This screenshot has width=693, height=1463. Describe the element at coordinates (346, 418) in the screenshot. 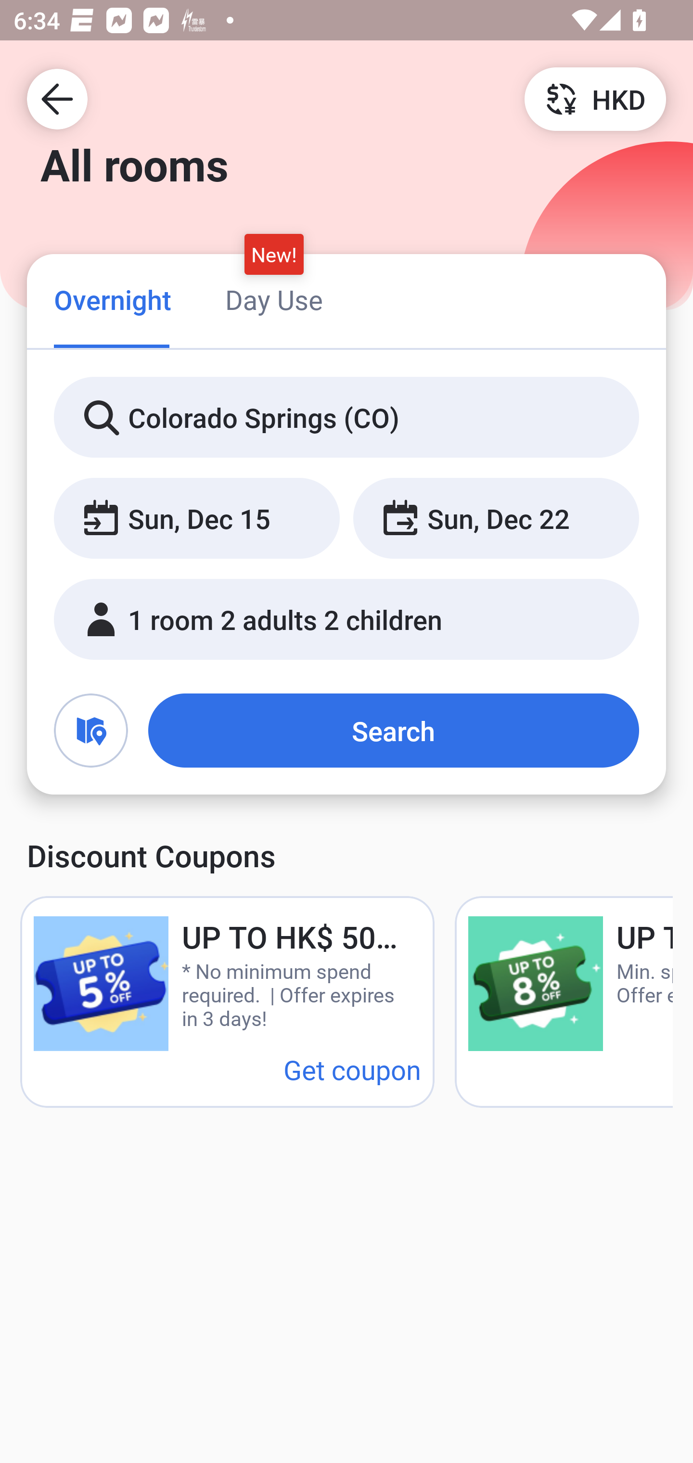

I see `Colorado Springs (CO)` at that location.